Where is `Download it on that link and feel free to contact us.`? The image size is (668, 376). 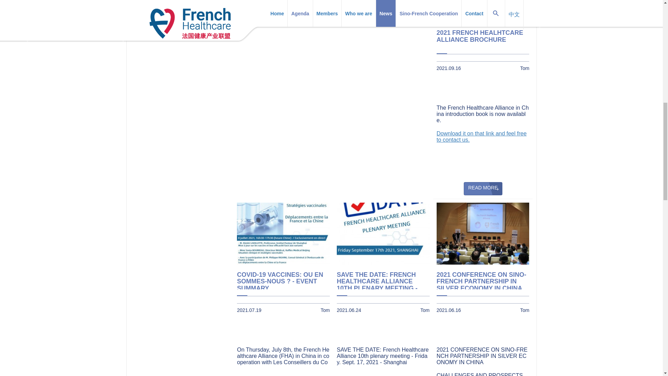
Download it on that link and feel free to contact us. is located at coordinates (482, 136).